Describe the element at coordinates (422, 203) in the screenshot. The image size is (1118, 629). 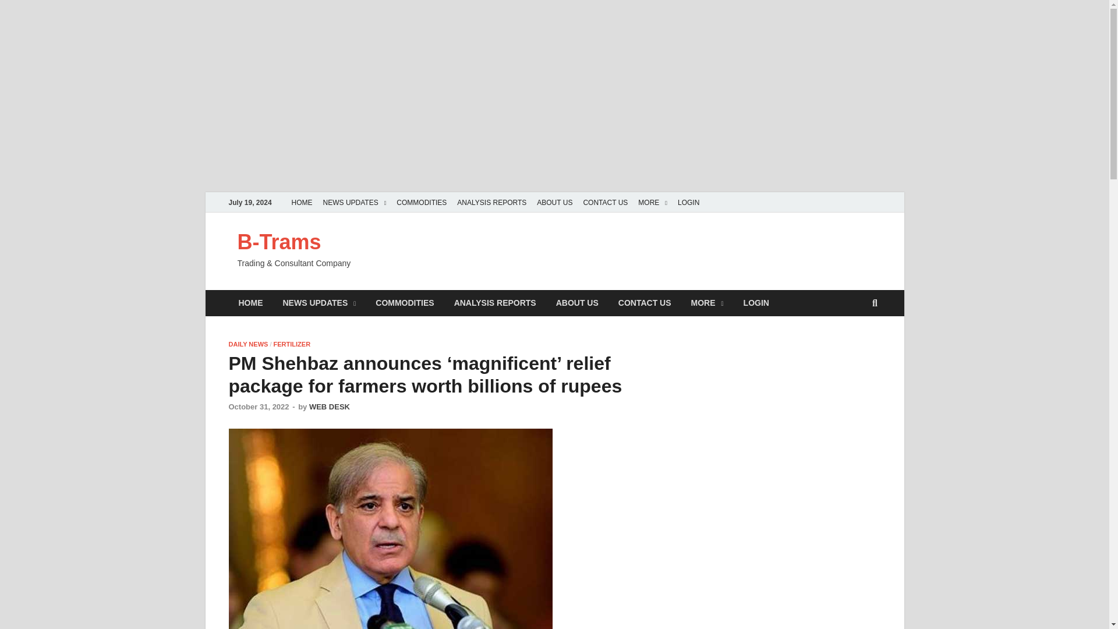
I see `COMMODITIES` at that location.